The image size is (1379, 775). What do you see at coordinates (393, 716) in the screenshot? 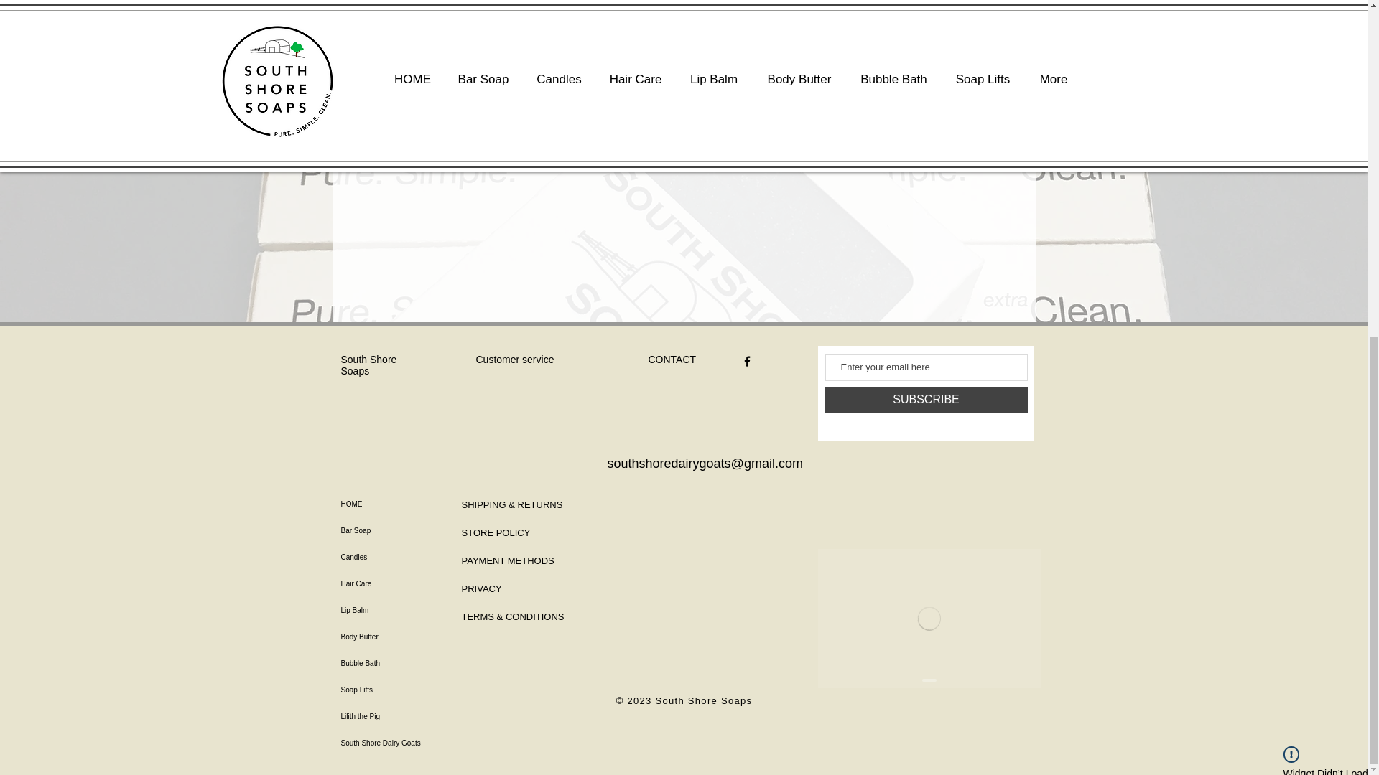
I see `Lilith the Pig` at bounding box center [393, 716].